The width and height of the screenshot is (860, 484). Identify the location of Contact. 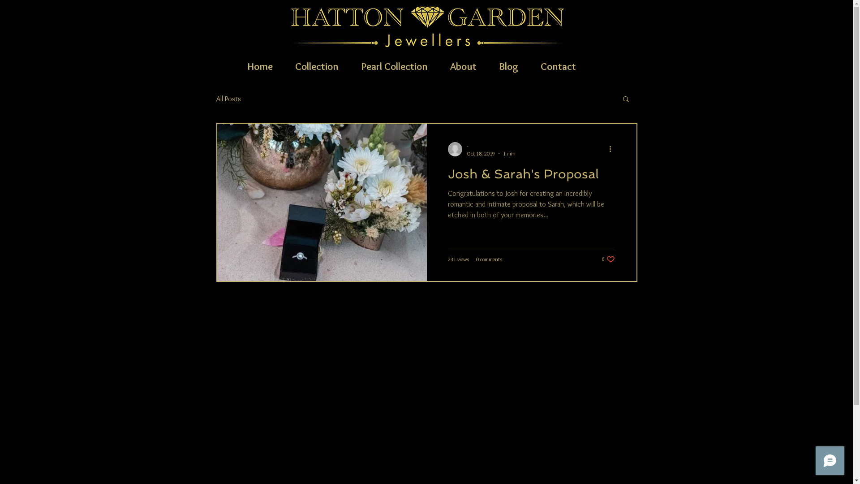
(558, 65).